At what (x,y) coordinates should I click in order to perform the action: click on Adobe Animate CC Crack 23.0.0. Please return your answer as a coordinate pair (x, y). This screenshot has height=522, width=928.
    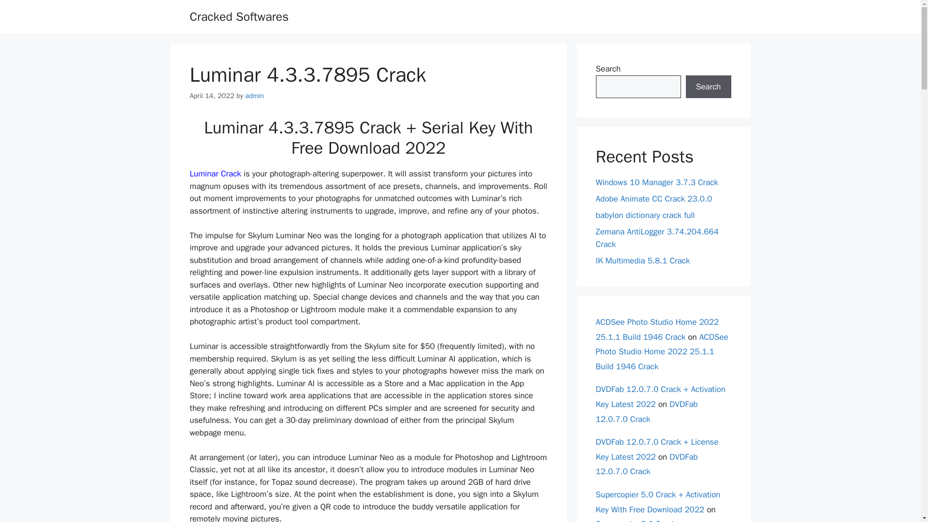
    Looking at the image, I should click on (653, 199).